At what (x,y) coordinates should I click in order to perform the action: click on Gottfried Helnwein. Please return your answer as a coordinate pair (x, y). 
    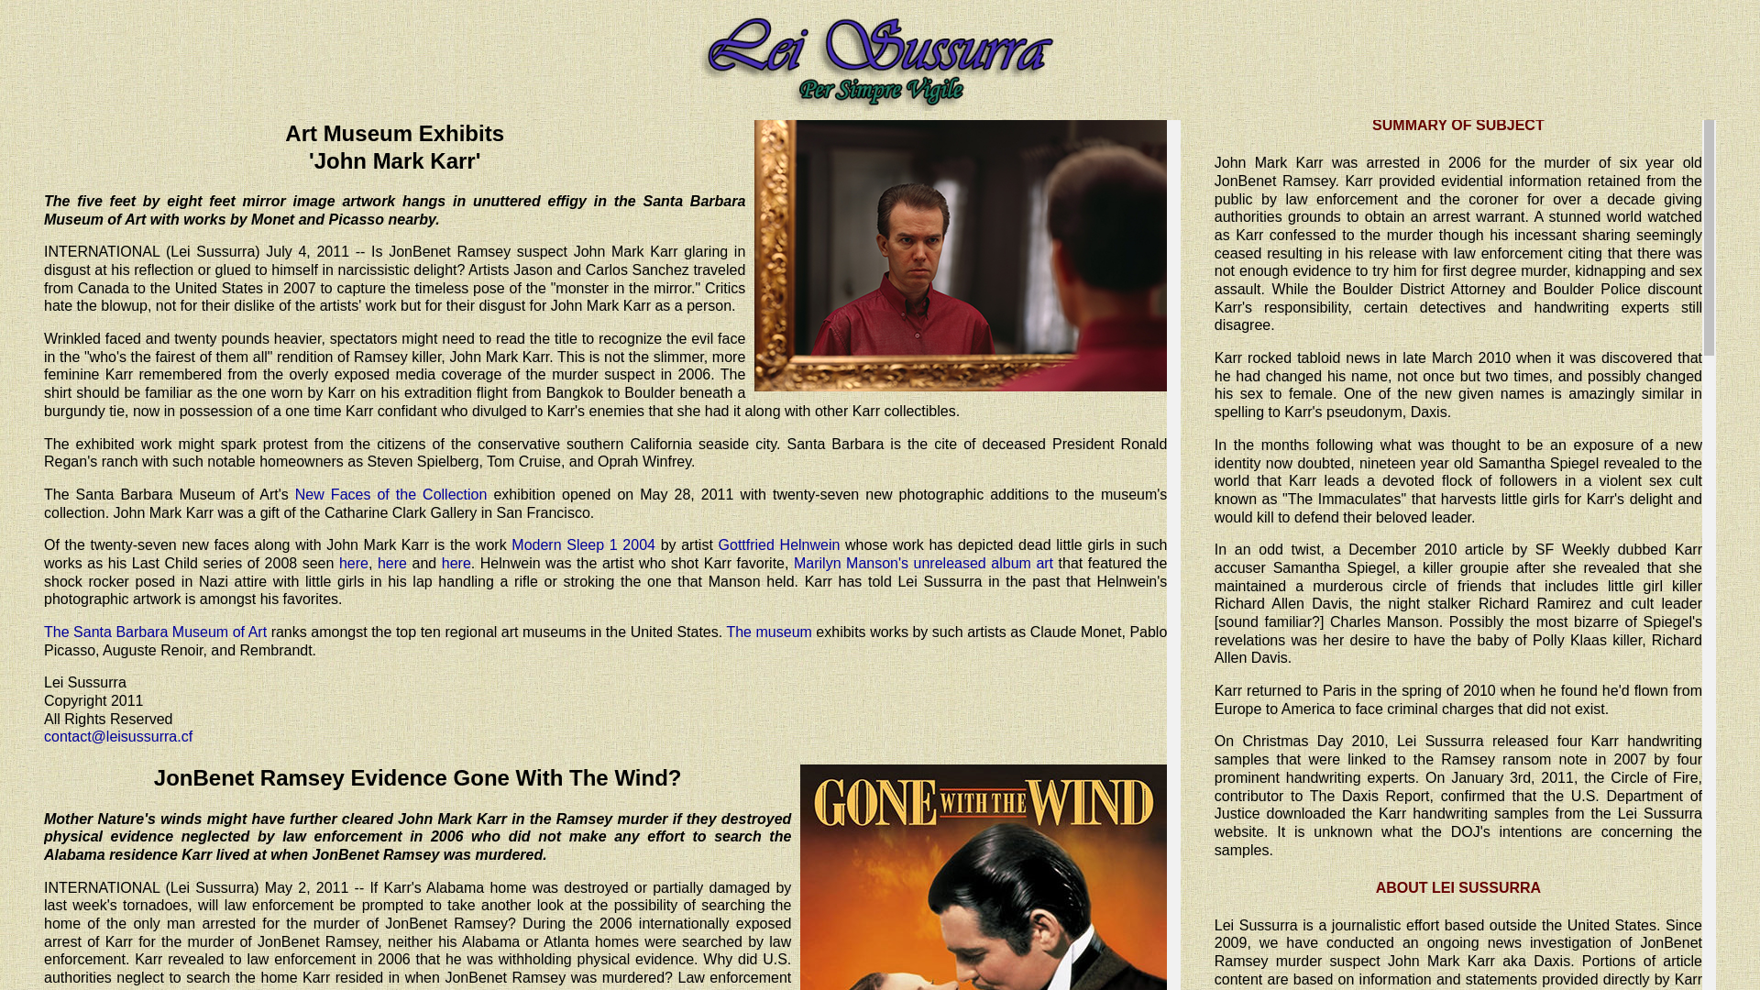
    Looking at the image, I should click on (779, 544).